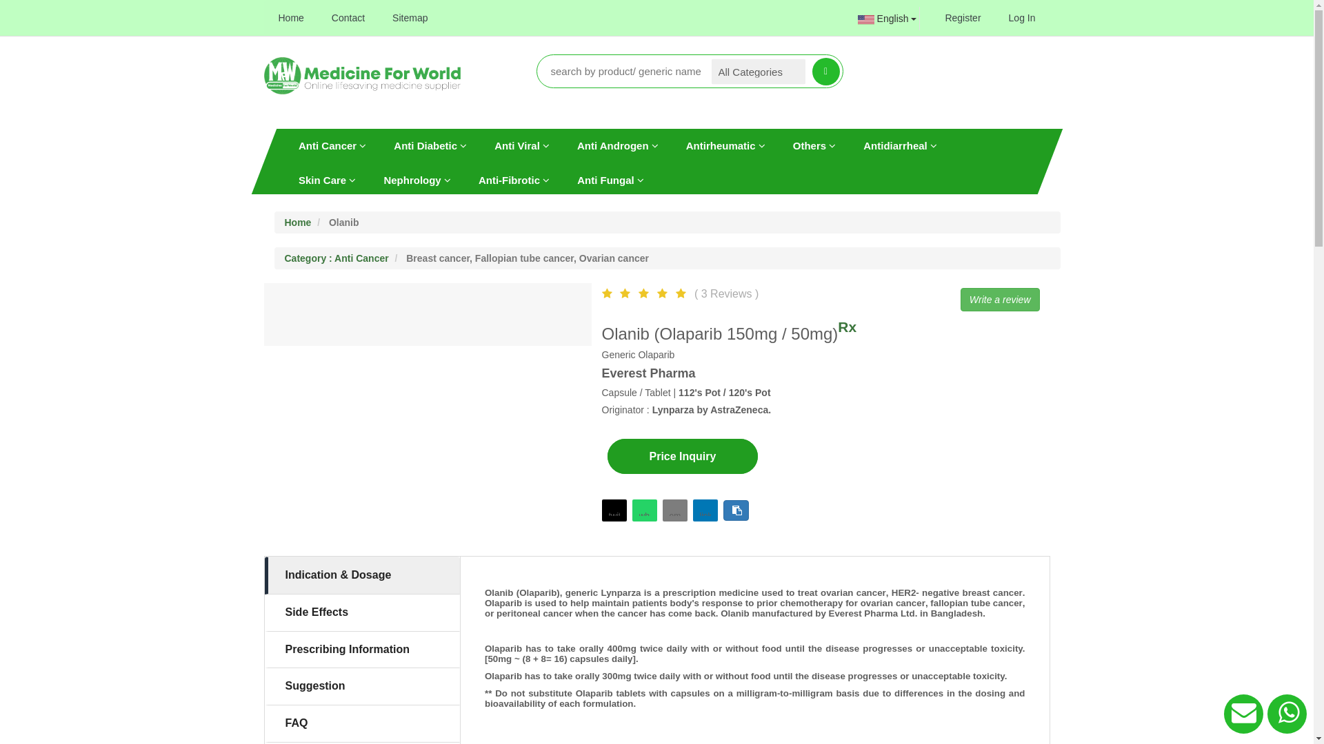  What do you see at coordinates (363, 650) in the screenshot?
I see `Prescribing Information` at bounding box center [363, 650].